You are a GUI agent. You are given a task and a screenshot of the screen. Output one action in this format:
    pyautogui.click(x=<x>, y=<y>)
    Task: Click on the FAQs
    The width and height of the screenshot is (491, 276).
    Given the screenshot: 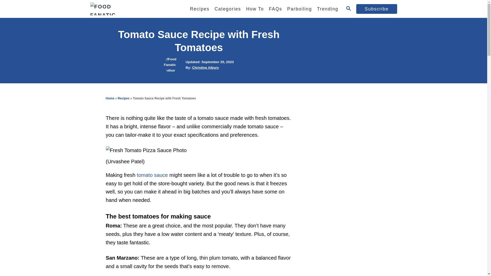 What is the action you would take?
    pyautogui.click(x=276, y=9)
    